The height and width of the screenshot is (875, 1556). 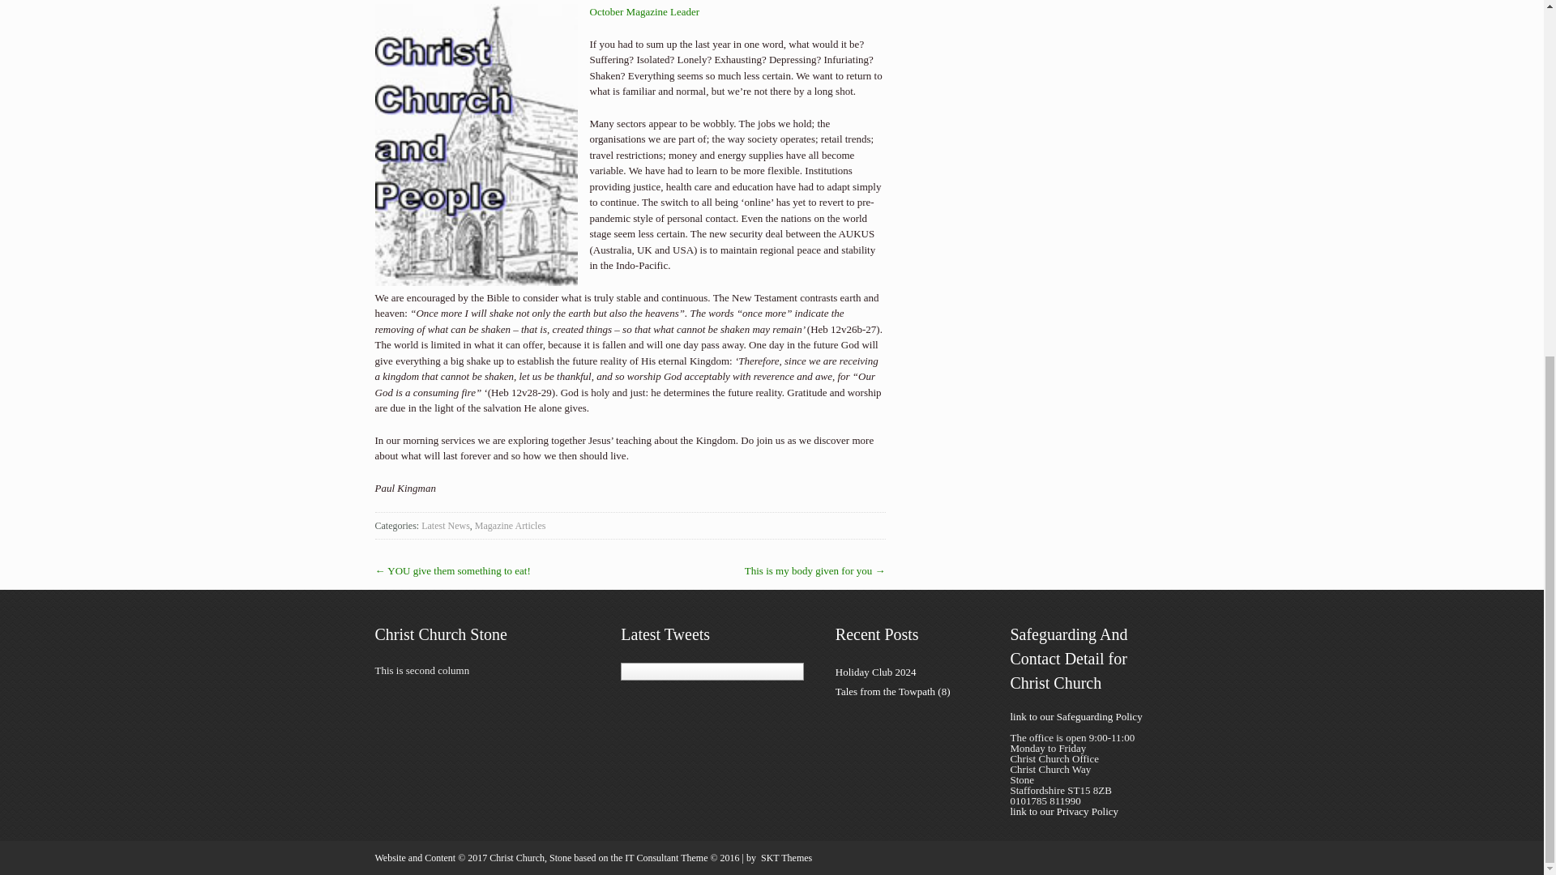 I want to click on View all posts in Magazine Articles, so click(x=510, y=525).